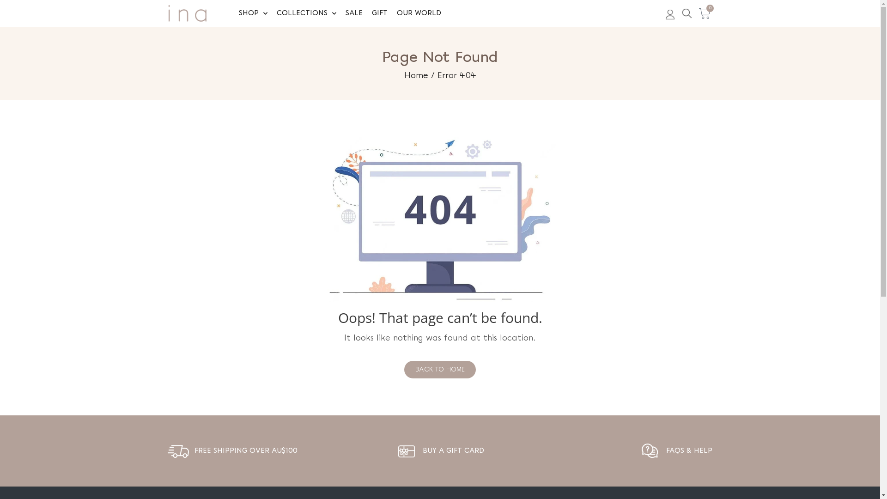 The width and height of the screenshot is (887, 499). What do you see at coordinates (419, 13) in the screenshot?
I see `OUR WORLD` at bounding box center [419, 13].